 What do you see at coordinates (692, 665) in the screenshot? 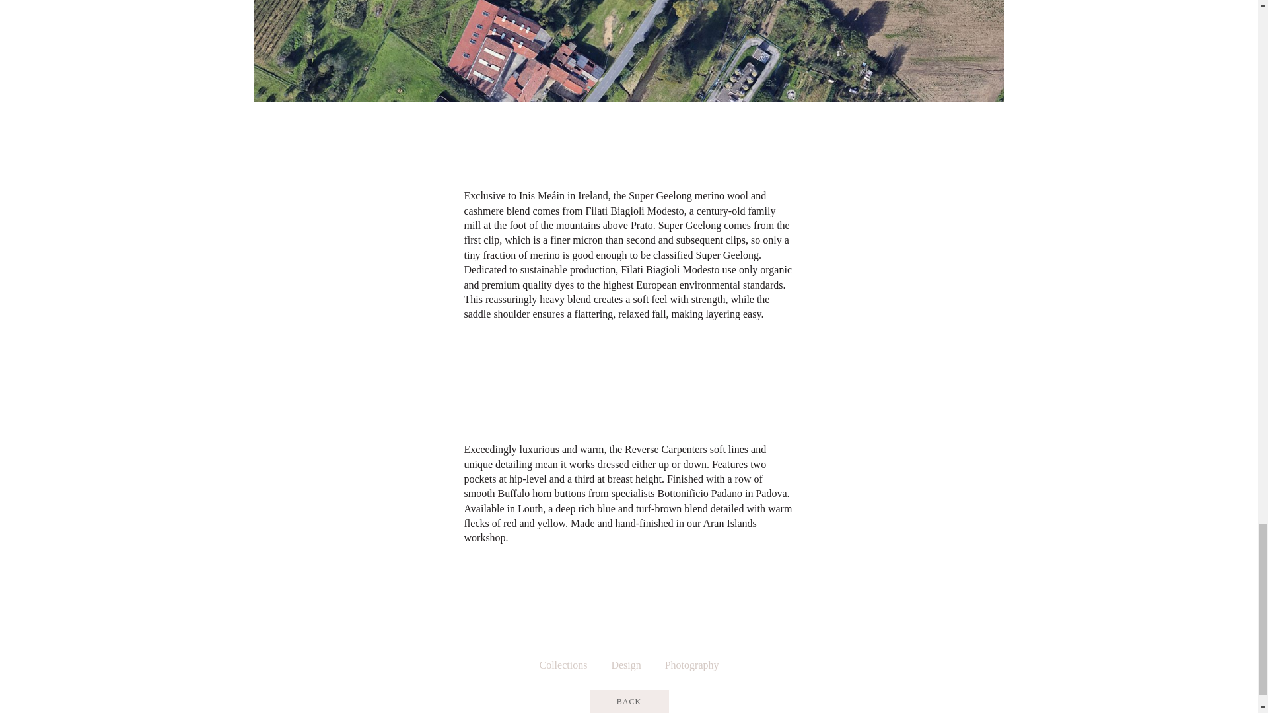
I see `Photography` at bounding box center [692, 665].